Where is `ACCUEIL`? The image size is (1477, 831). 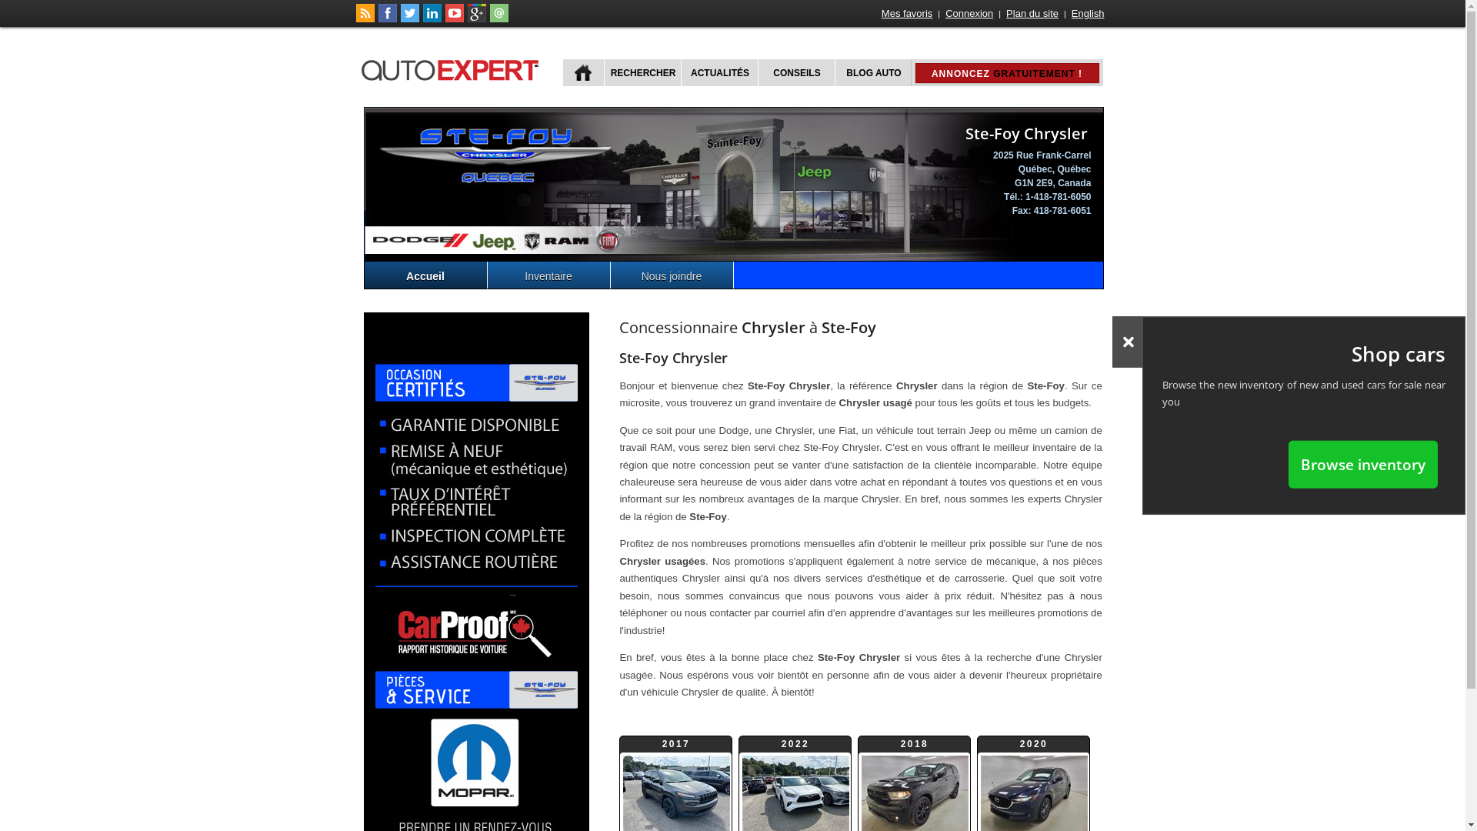 ACCUEIL is located at coordinates (583, 72).